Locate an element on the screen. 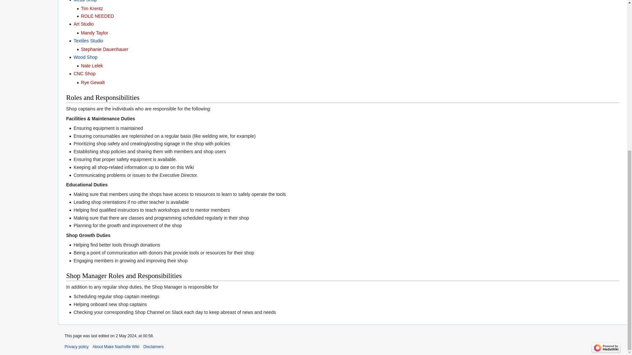 The height and width of the screenshot is (355, 632). Stephanie Dauenhauer is located at coordinates (104, 49).